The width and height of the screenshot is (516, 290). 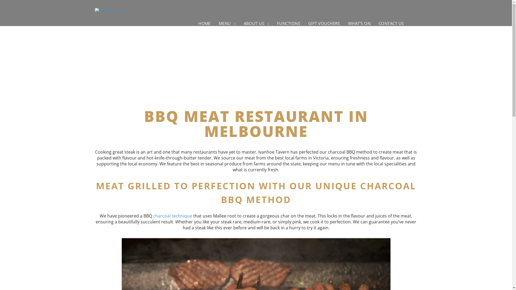 What do you see at coordinates (109, 11) in the screenshot?
I see `Charcoal Grill Steakhouse` at bounding box center [109, 11].